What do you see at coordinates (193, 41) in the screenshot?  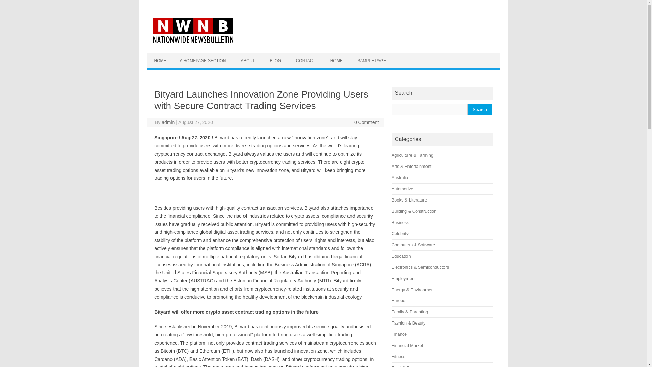 I see `Nationwide News bulletin` at bounding box center [193, 41].